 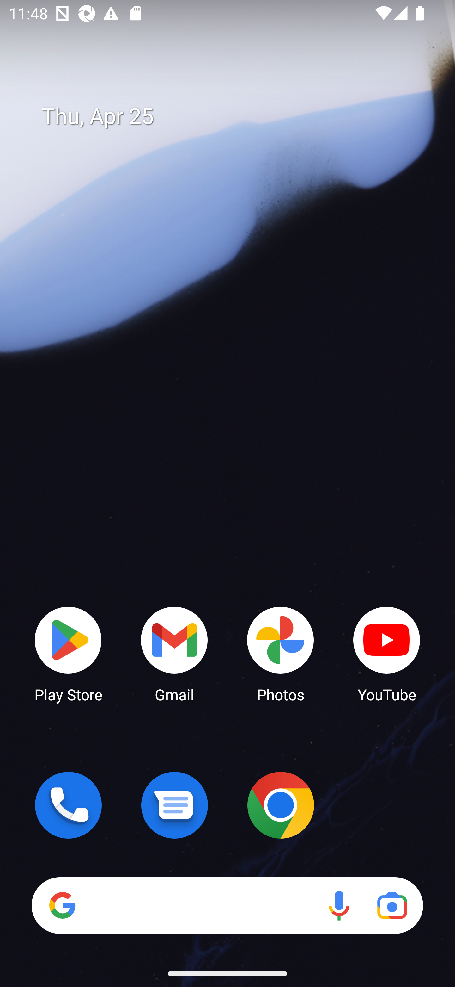 What do you see at coordinates (174, 654) in the screenshot?
I see `Gmail` at bounding box center [174, 654].